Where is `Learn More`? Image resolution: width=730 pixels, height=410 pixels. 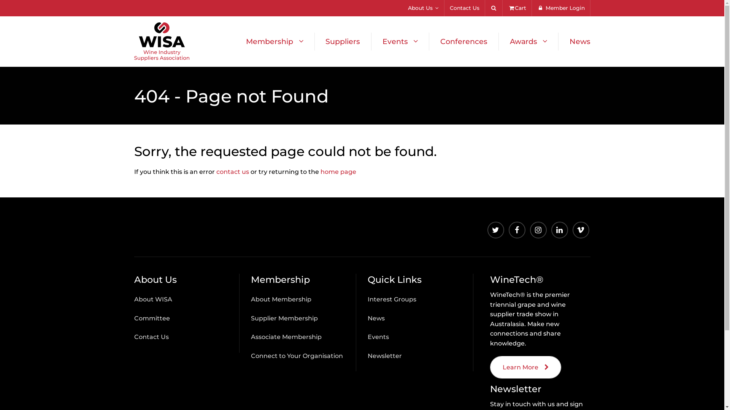
Learn More is located at coordinates (525, 367).